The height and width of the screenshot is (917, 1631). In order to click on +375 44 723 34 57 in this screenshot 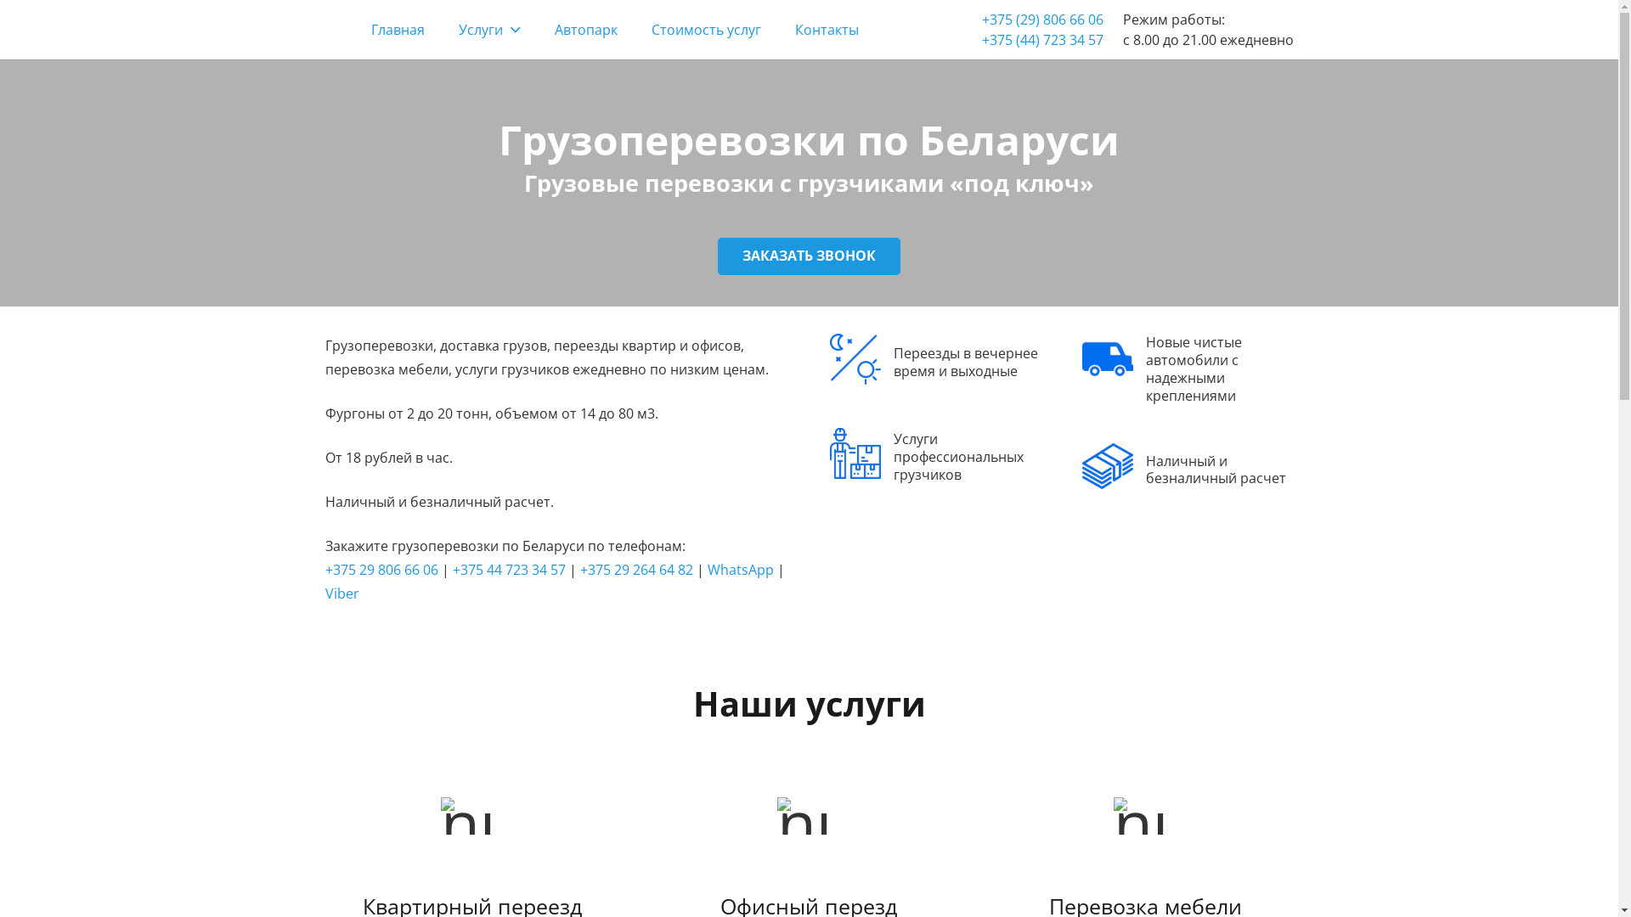, I will do `click(508, 570)`.